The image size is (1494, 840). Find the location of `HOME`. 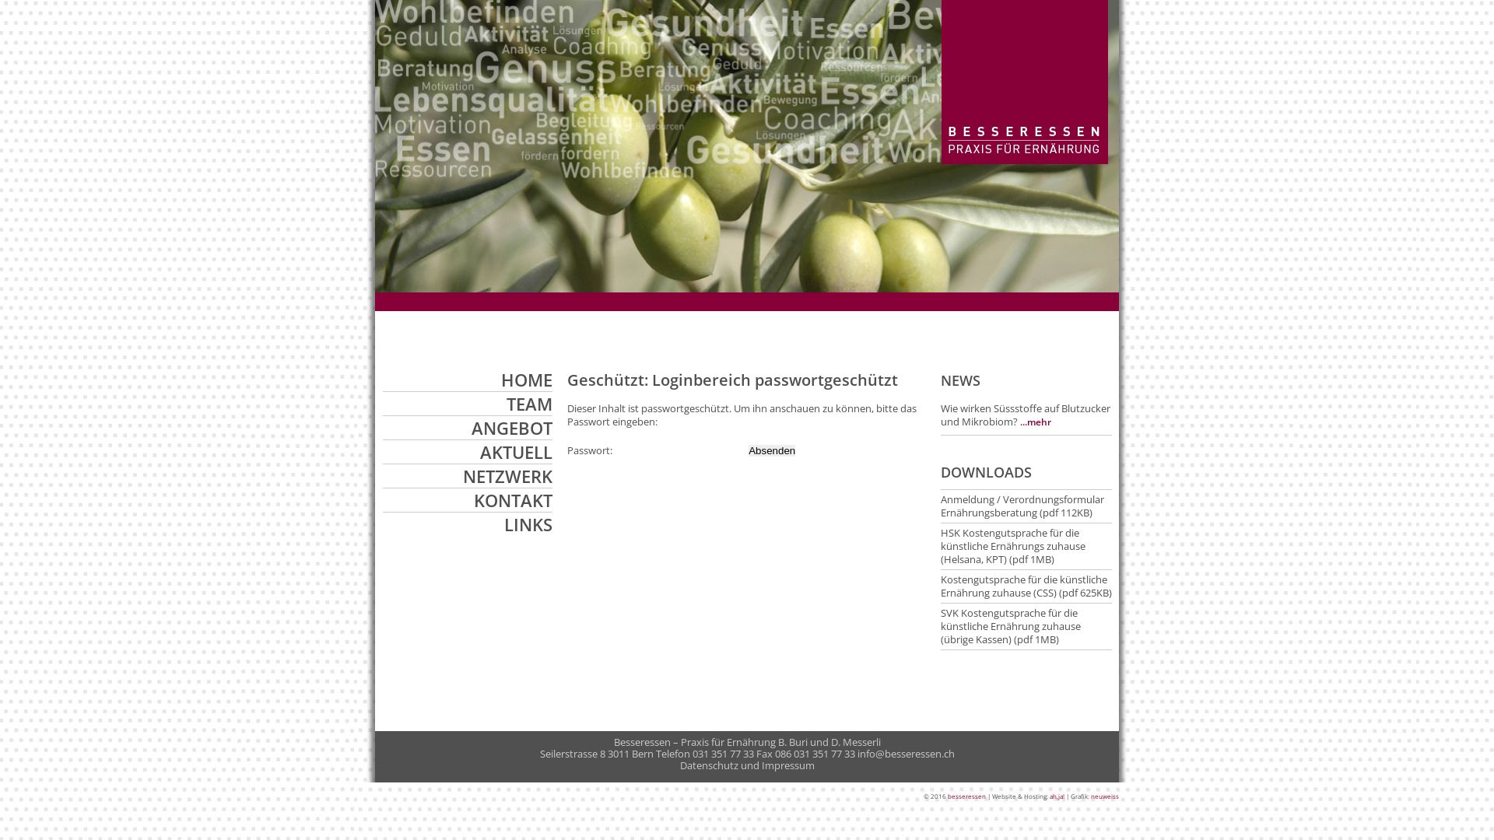

HOME is located at coordinates (527, 380).